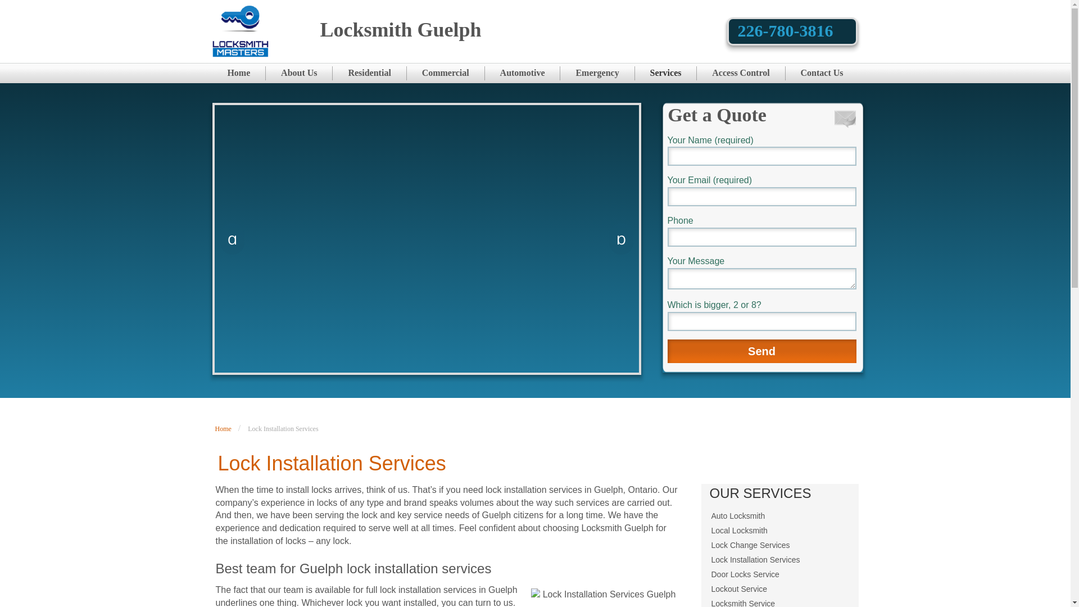  I want to click on Automotive, so click(523, 73).